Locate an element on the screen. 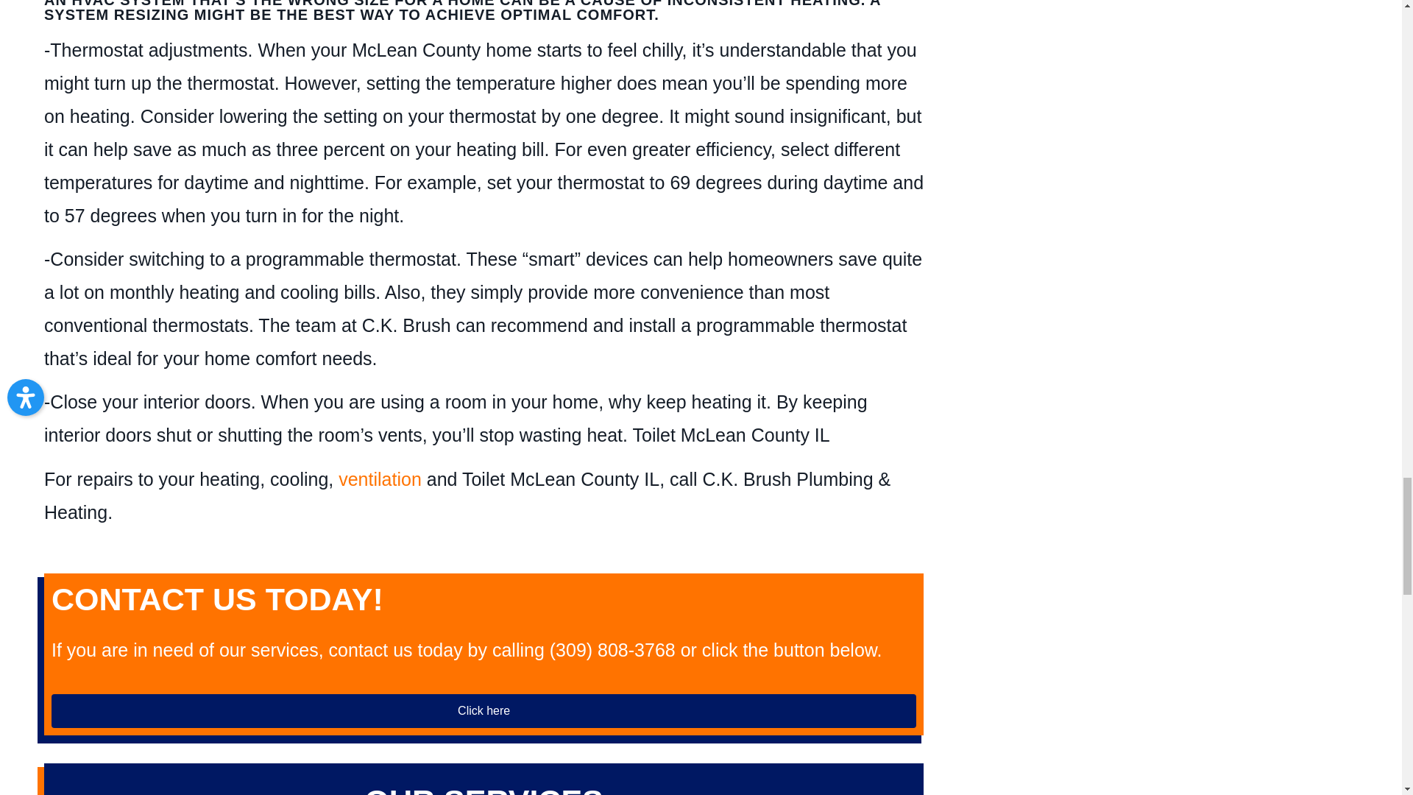 The width and height of the screenshot is (1413, 795). ventilation is located at coordinates (380, 479).